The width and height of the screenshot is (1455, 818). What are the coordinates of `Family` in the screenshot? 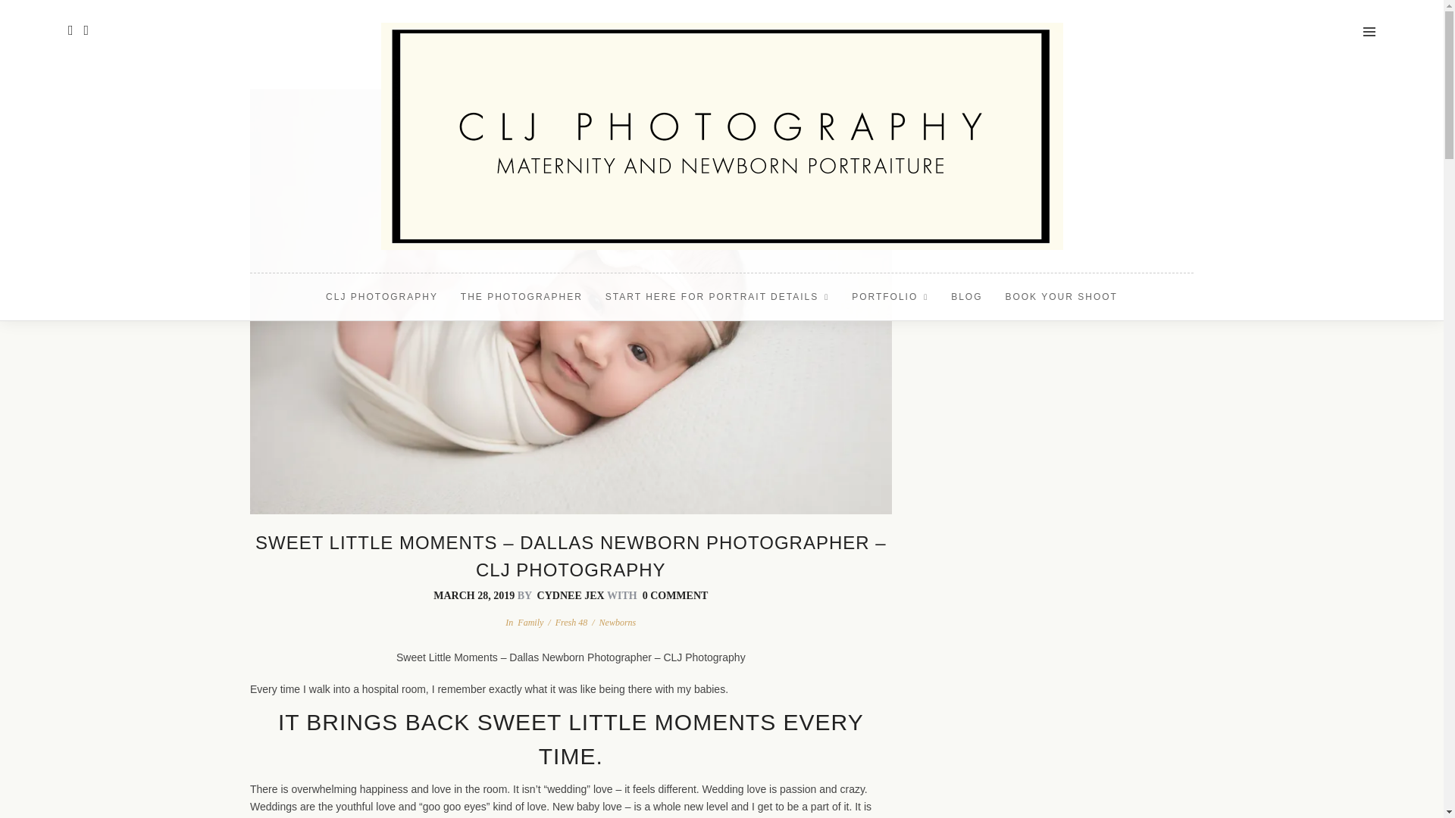 It's located at (530, 623).